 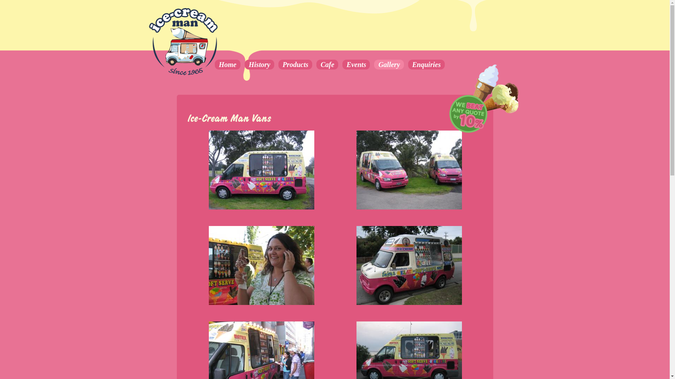 I want to click on Home, so click(x=227, y=65).